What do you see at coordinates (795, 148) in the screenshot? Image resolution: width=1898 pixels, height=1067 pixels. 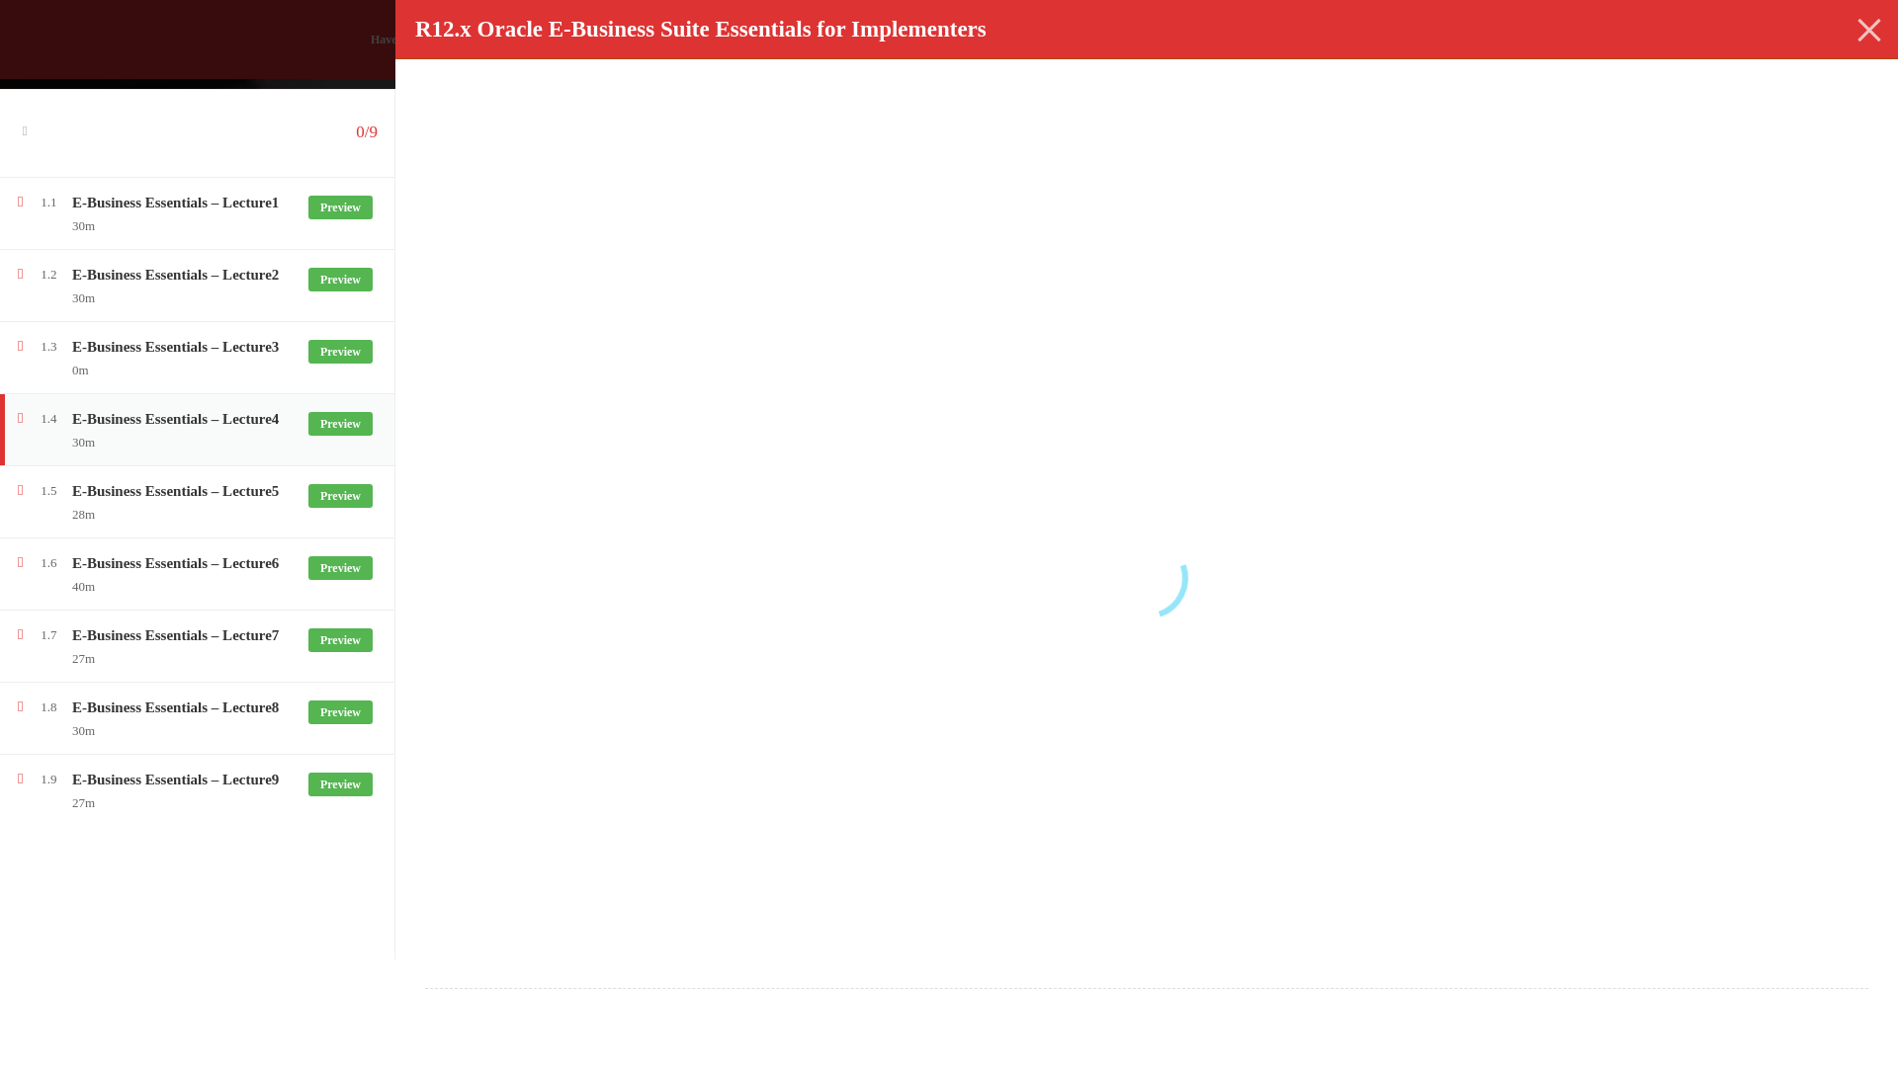 I see `HOME` at bounding box center [795, 148].